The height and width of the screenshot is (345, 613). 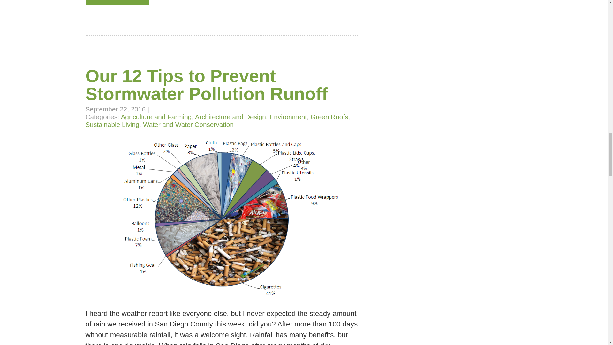 I want to click on Our 12 Tips to Prevent Stormwater Pollution Runoff, so click(x=207, y=85).